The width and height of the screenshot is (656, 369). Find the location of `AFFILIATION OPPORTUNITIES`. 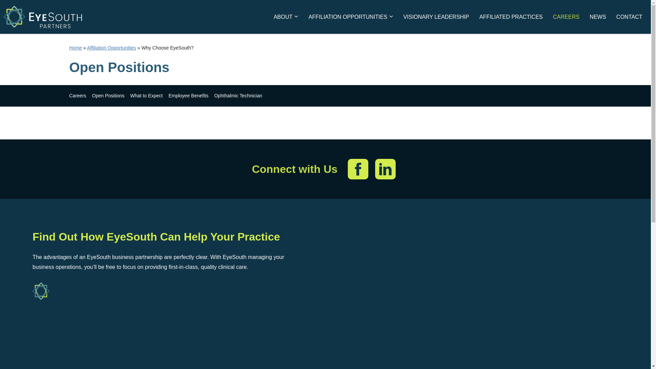

AFFILIATION OPPORTUNITIES is located at coordinates (351, 16).